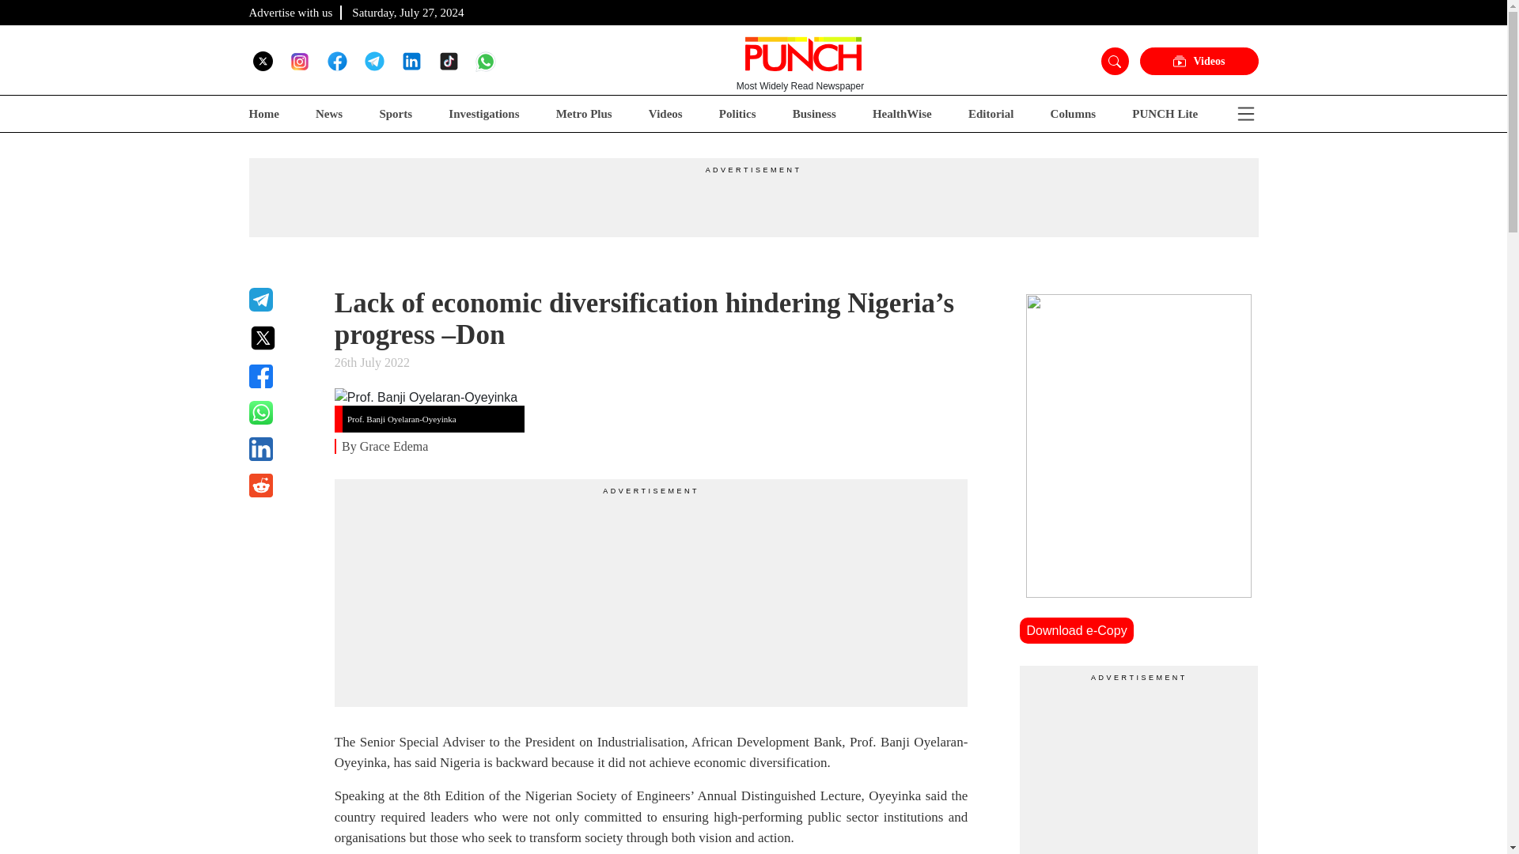  Describe the element at coordinates (902, 114) in the screenshot. I see `HealthWise` at that location.